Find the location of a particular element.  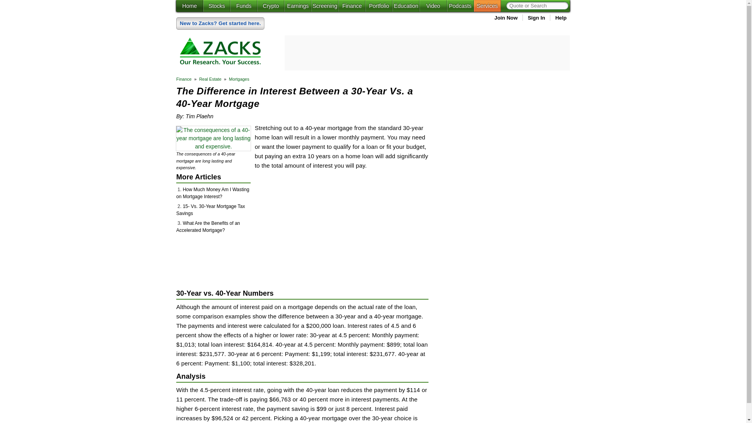

Stocks is located at coordinates (216, 6).